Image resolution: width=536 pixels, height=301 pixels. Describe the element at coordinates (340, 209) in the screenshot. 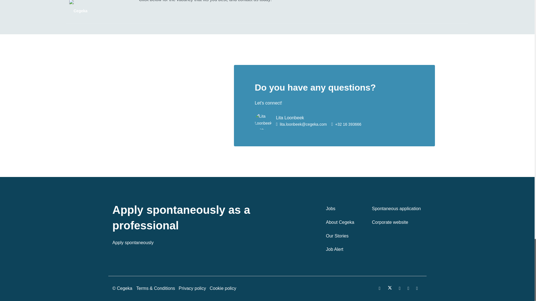

I see `Jobs` at that location.